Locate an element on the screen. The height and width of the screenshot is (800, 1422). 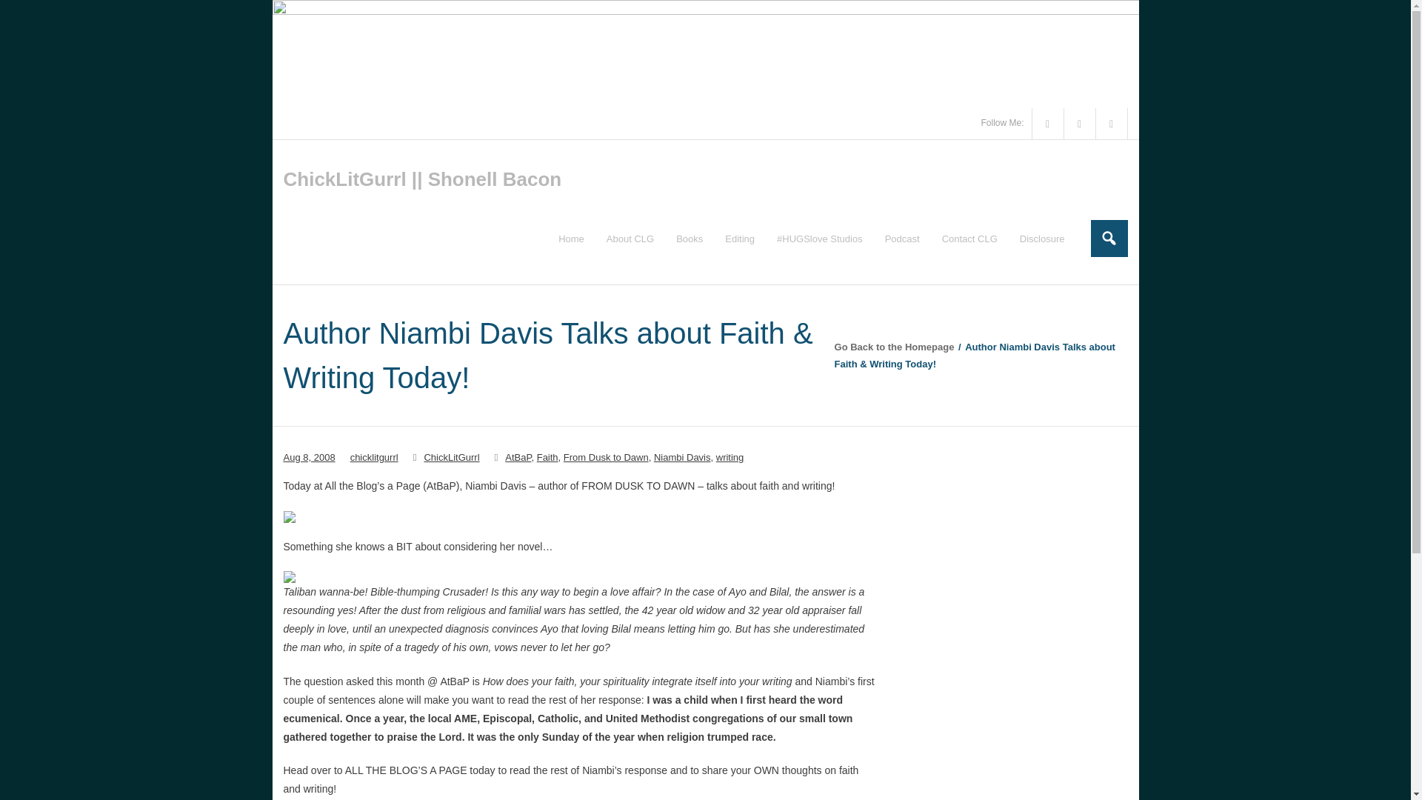
ChickLitGurrl is located at coordinates (452, 458).